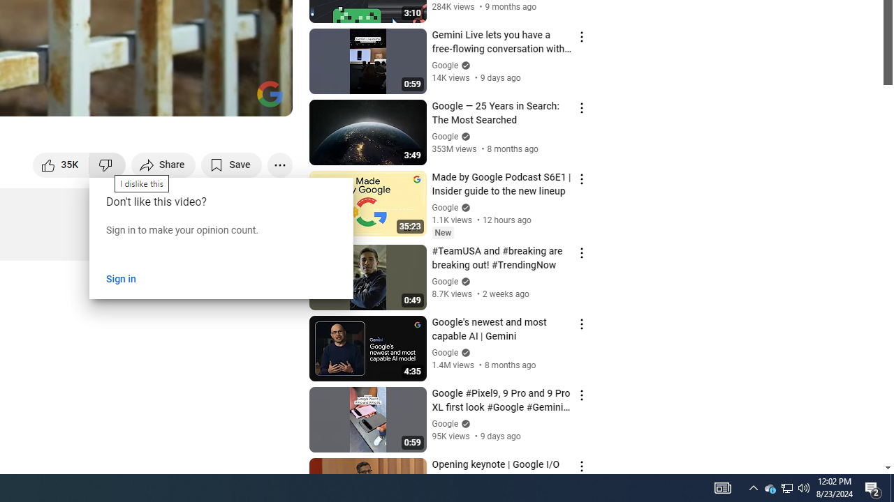 This screenshot has height=502, width=894. Describe the element at coordinates (108, 165) in the screenshot. I see `Dislike this video` at that location.